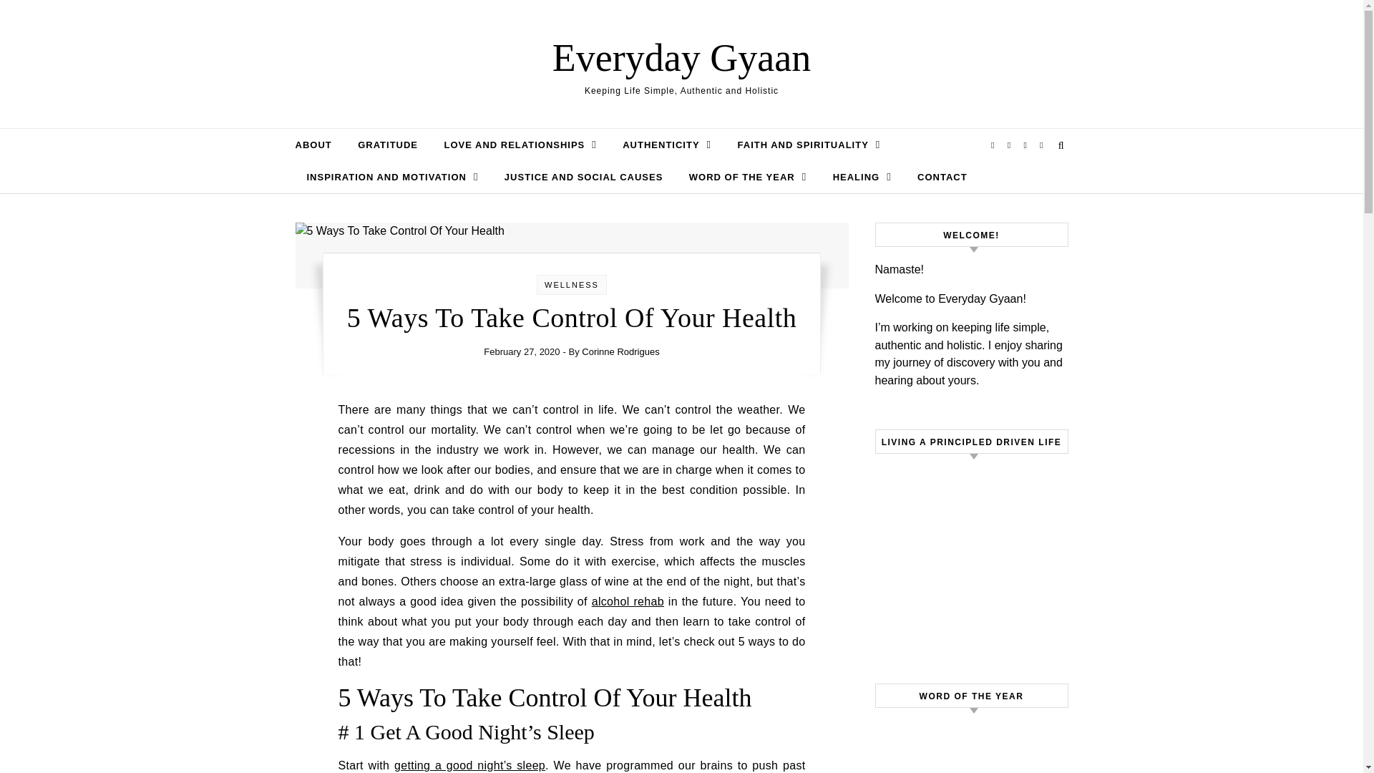  Describe the element at coordinates (936, 178) in the screenshot. I see `CONTACT` at that location.